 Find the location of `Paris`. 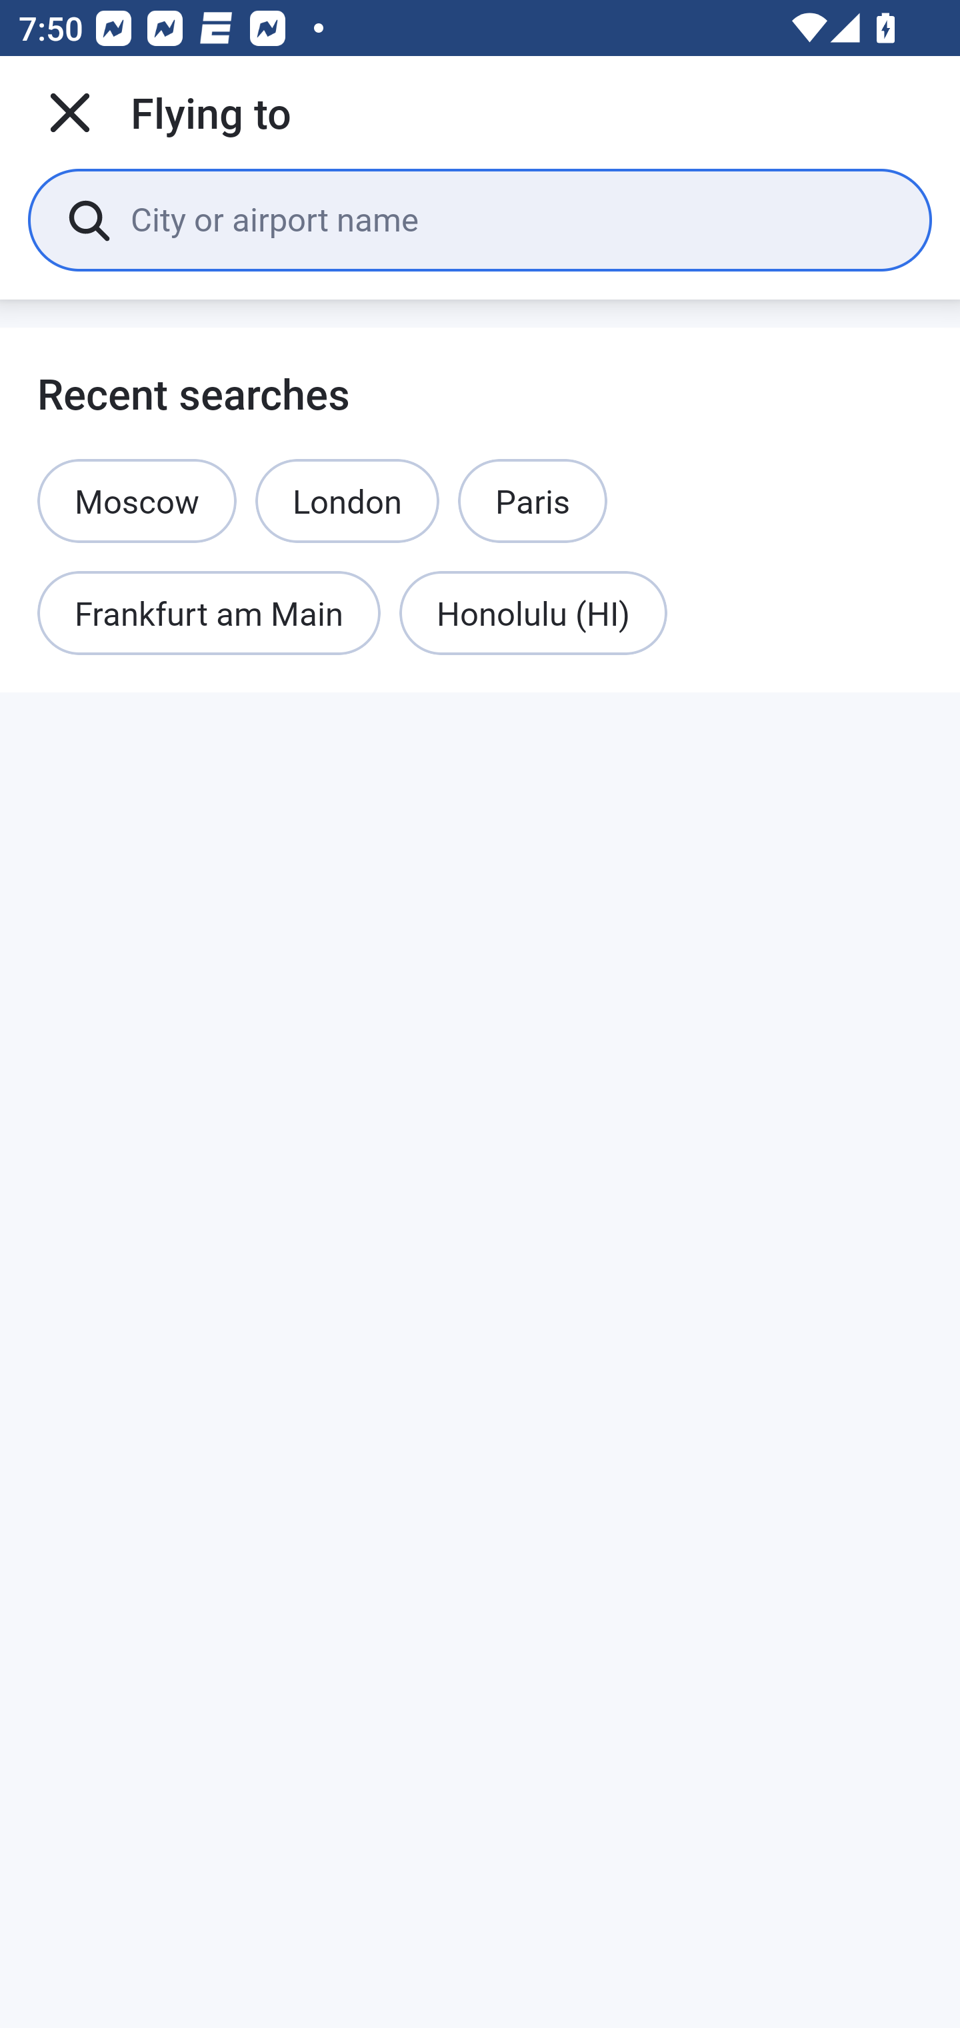

Paris is located at coordinates (532, 500).